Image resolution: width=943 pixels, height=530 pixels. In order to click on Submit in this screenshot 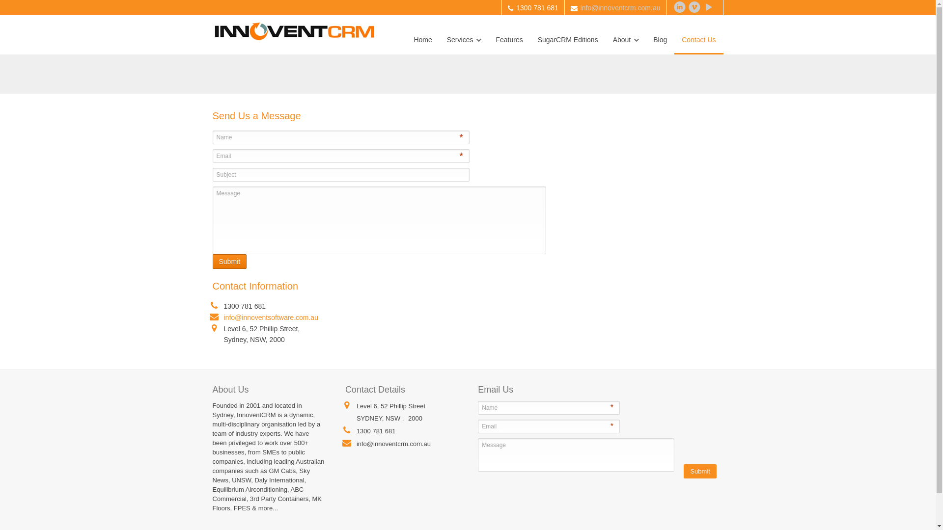, I will do `click(700, 471)`.